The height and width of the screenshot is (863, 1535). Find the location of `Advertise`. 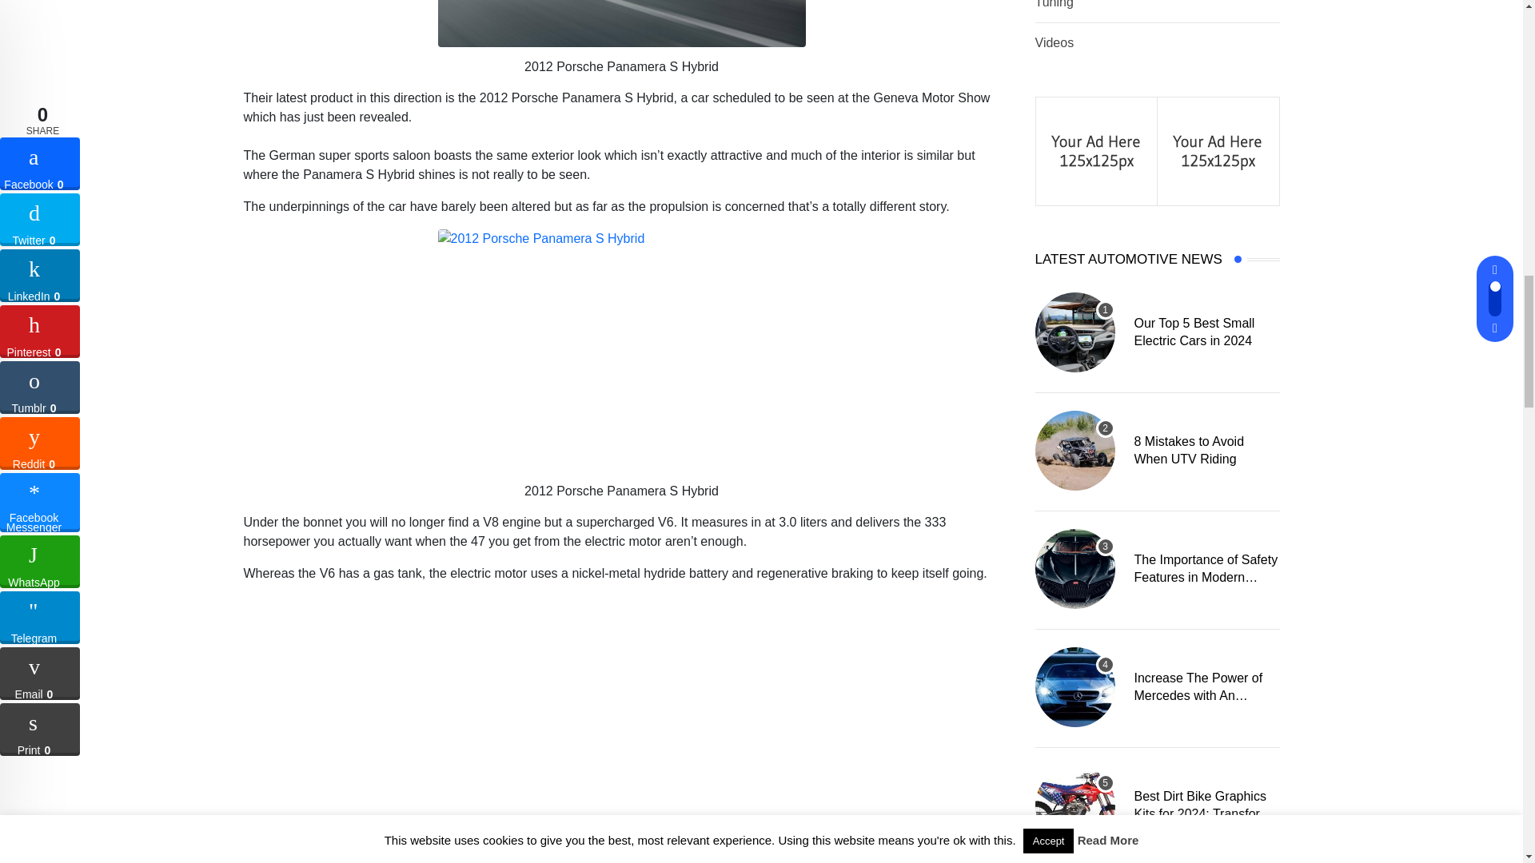

Advertise is located at coordinates (1218, 149).